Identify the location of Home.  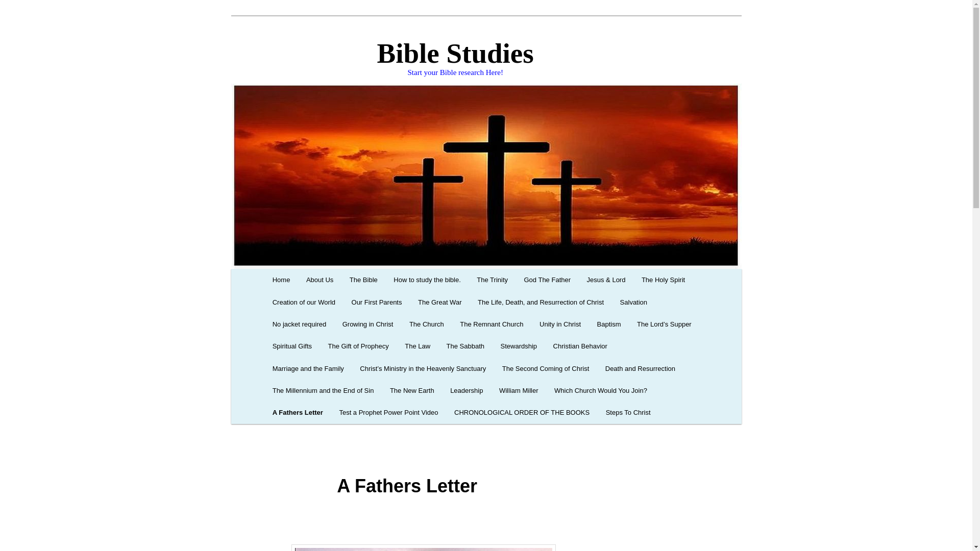
(281, 280).